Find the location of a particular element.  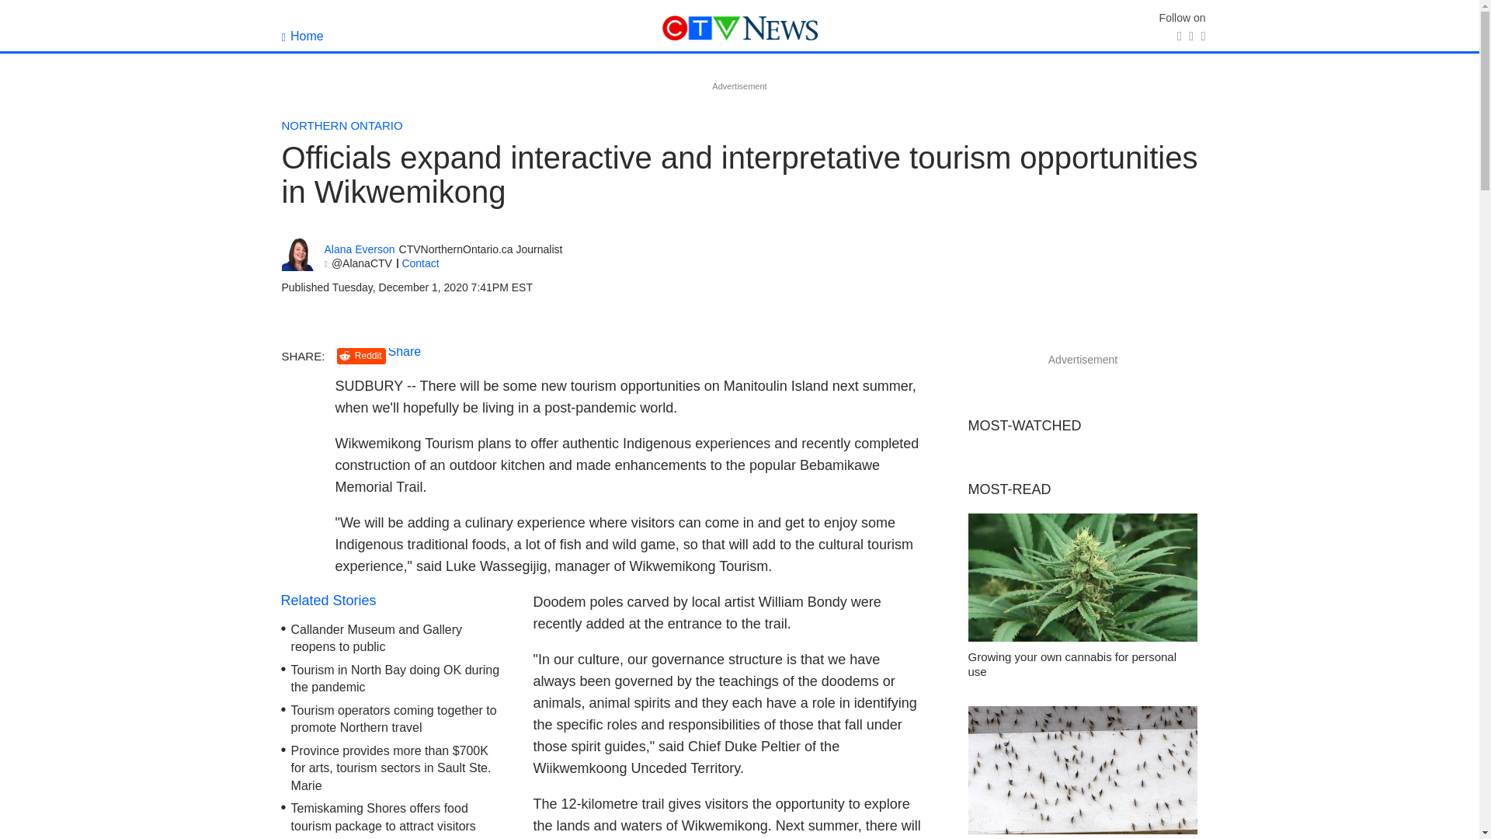

Home is located at coordinates (302, 36).